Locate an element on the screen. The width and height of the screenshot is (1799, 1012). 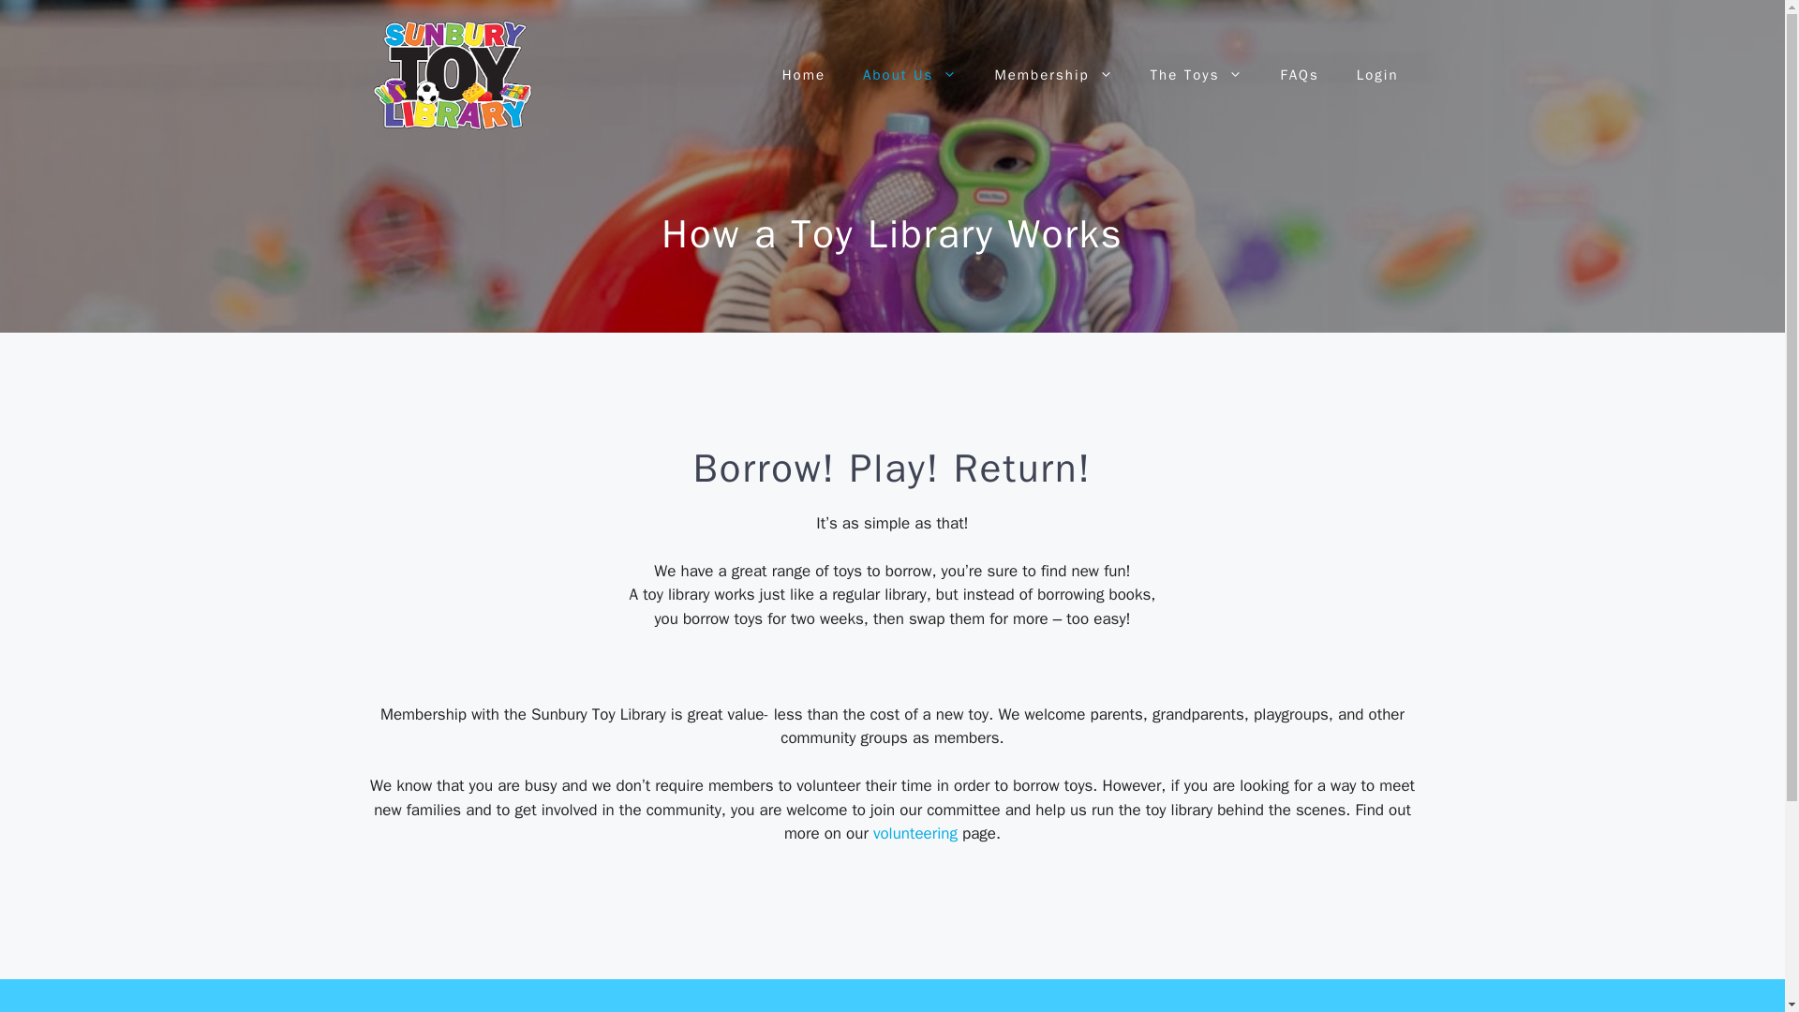
Sunbury Toy Library is located at coordinates (452, 75).